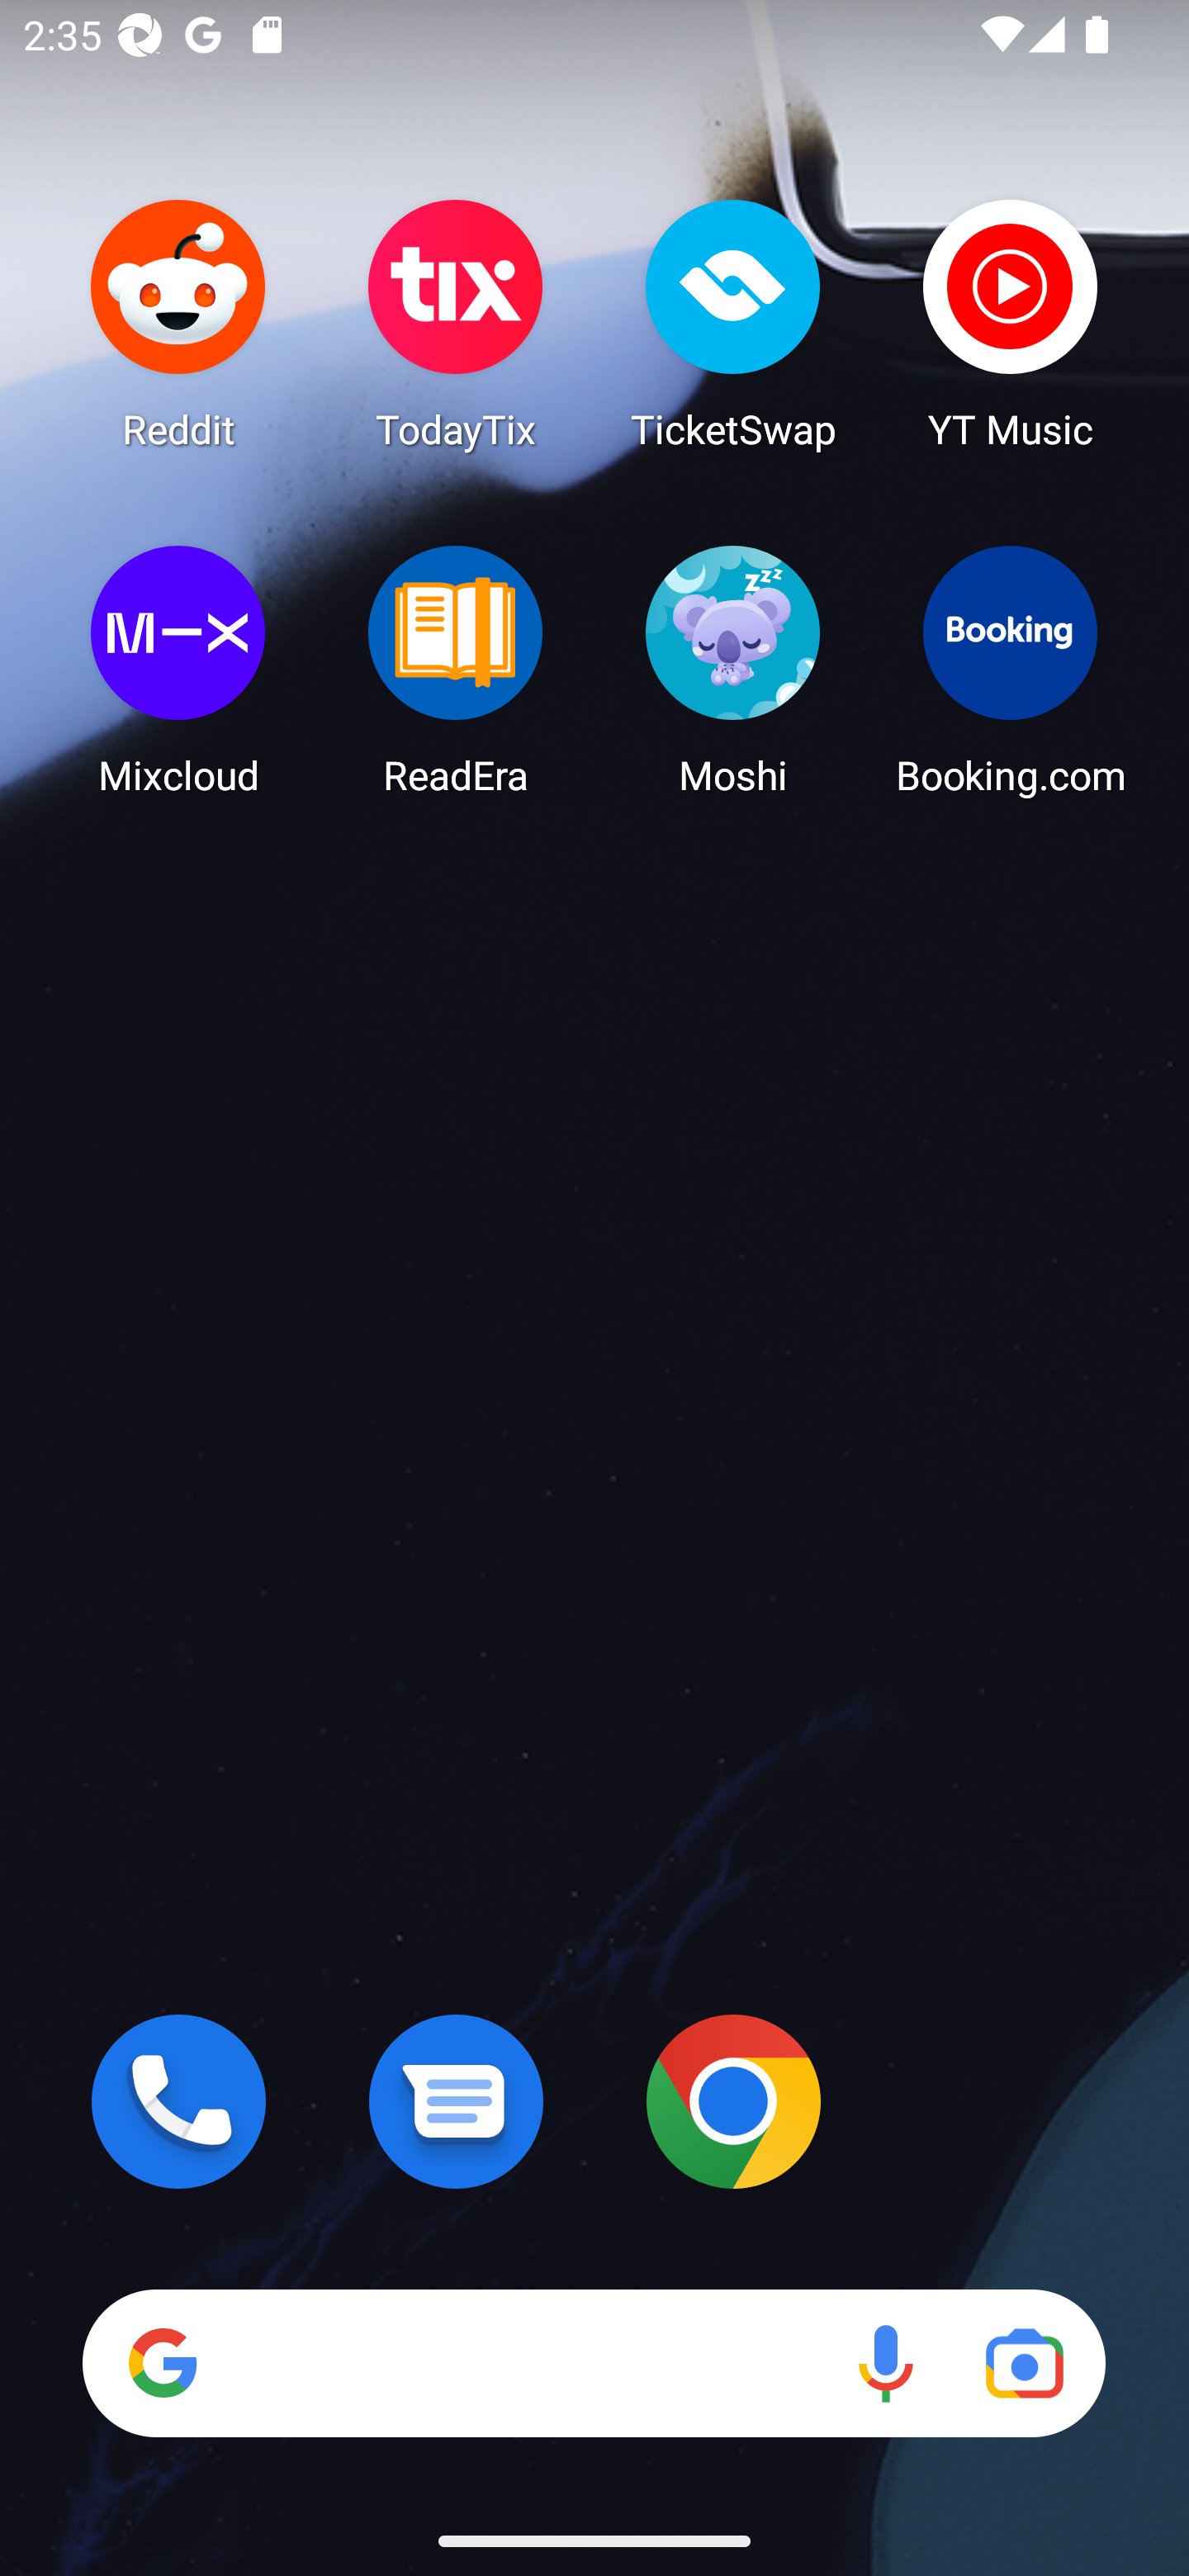 The width and height of the screenshot is (1189, 2576). I want to click on Voice search, so click(885, 2363).